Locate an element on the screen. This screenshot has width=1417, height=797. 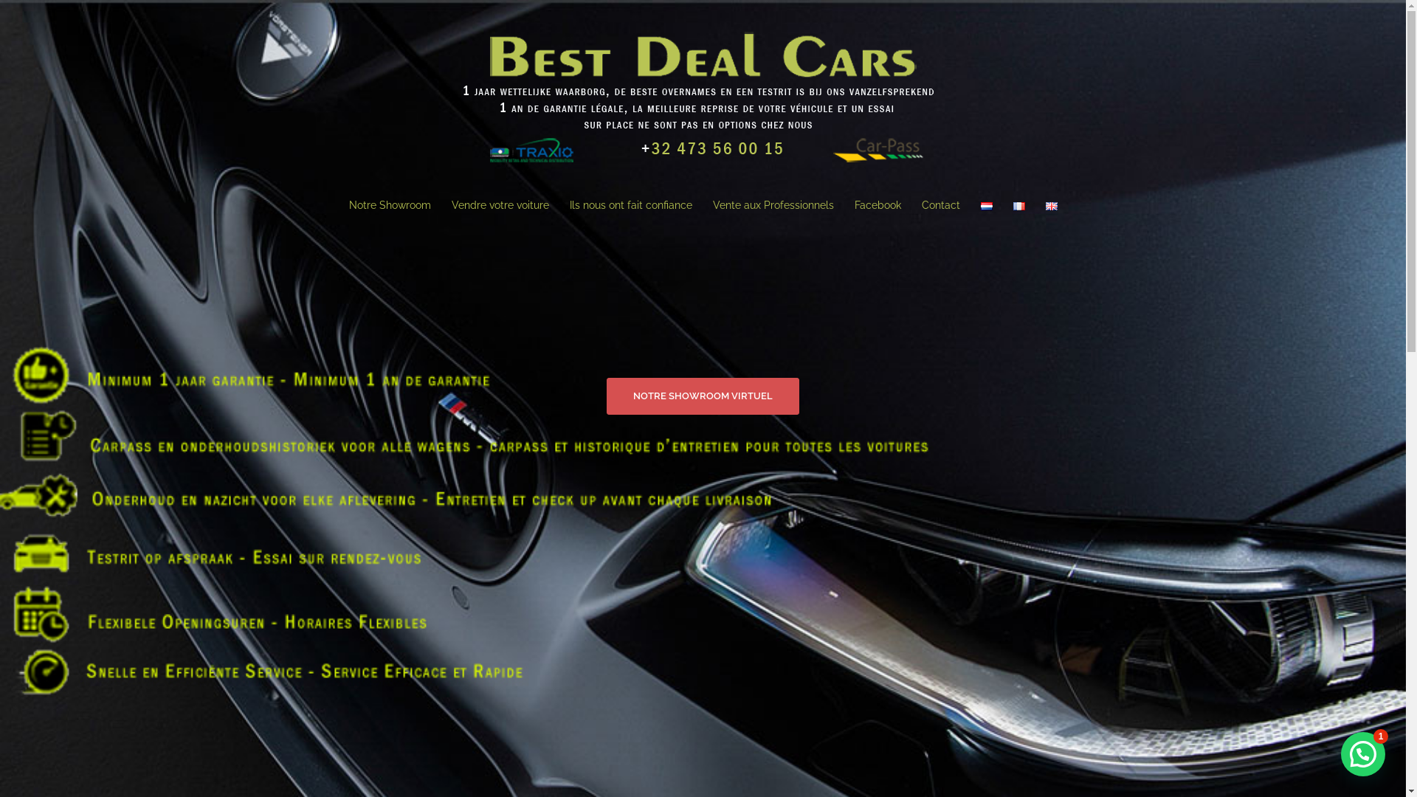
Vendre votre voiture is located at coordinates (500, 206).